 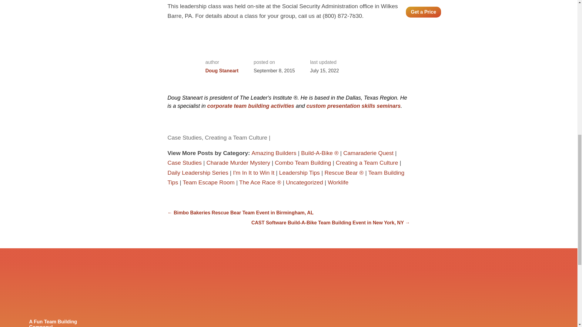 I want to click on Camaraderie Quest, so click(x=369, y=153).